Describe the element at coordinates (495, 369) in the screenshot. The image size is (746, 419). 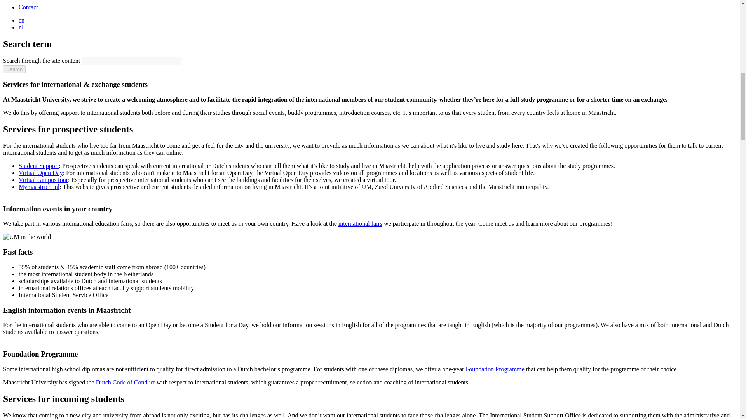
I see `Foundation Programme` at that location.